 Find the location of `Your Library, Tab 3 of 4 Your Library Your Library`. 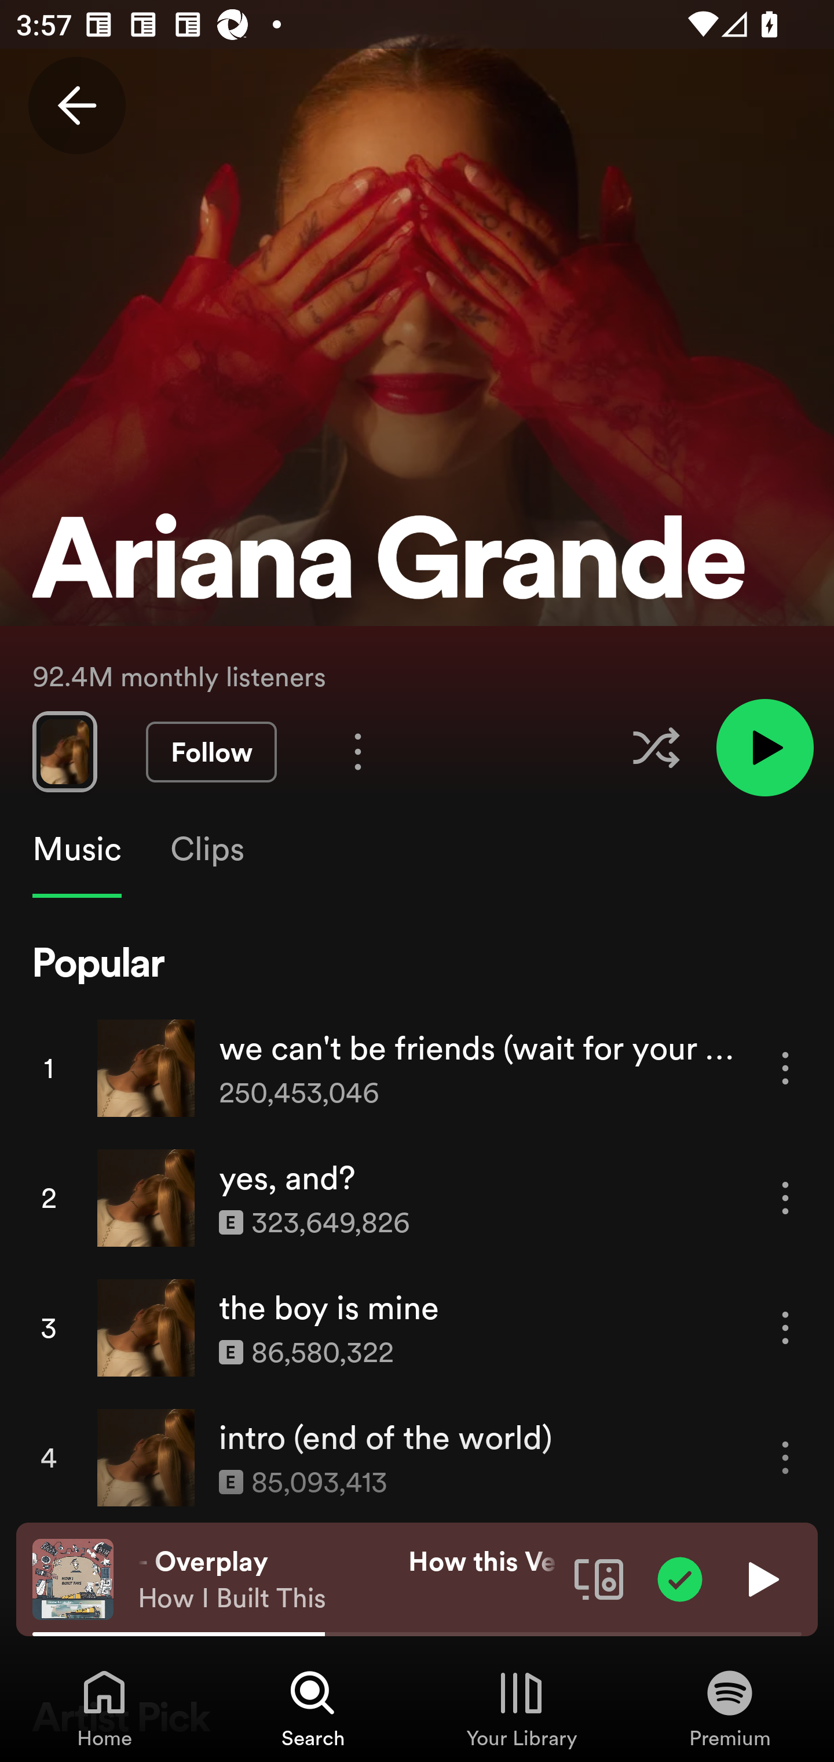

Your Library, Tab 3 of 4 Your Library Your Library is located at coordinates (521, 1708).